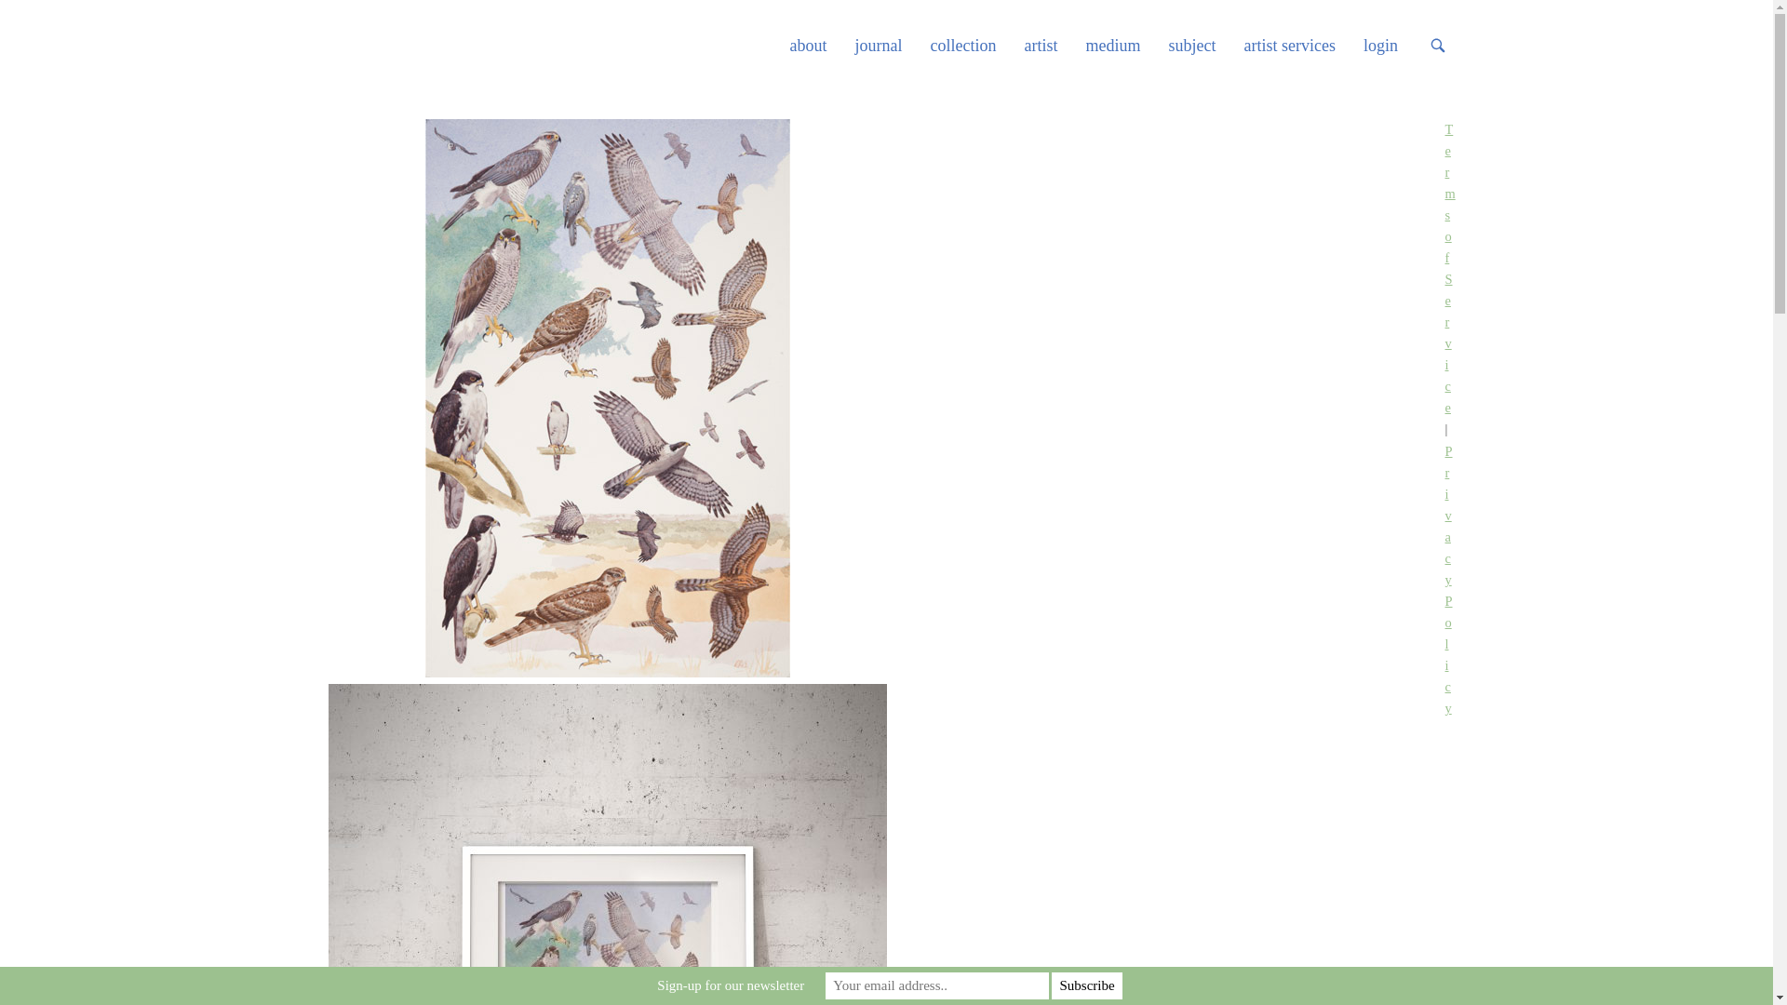 This screenshot has width=1787, height=1005. What do you see at coordinates (1127, 45) in the screenshot?
I see `medium` at bounding box center [1127, 45].